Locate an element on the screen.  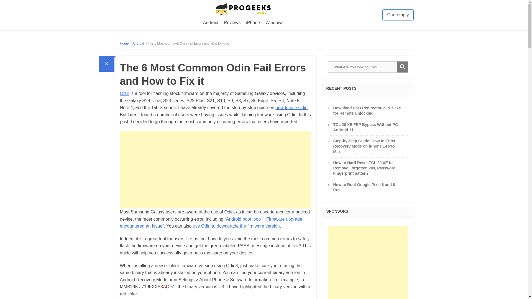
Home is located at coordinates (124, 43).